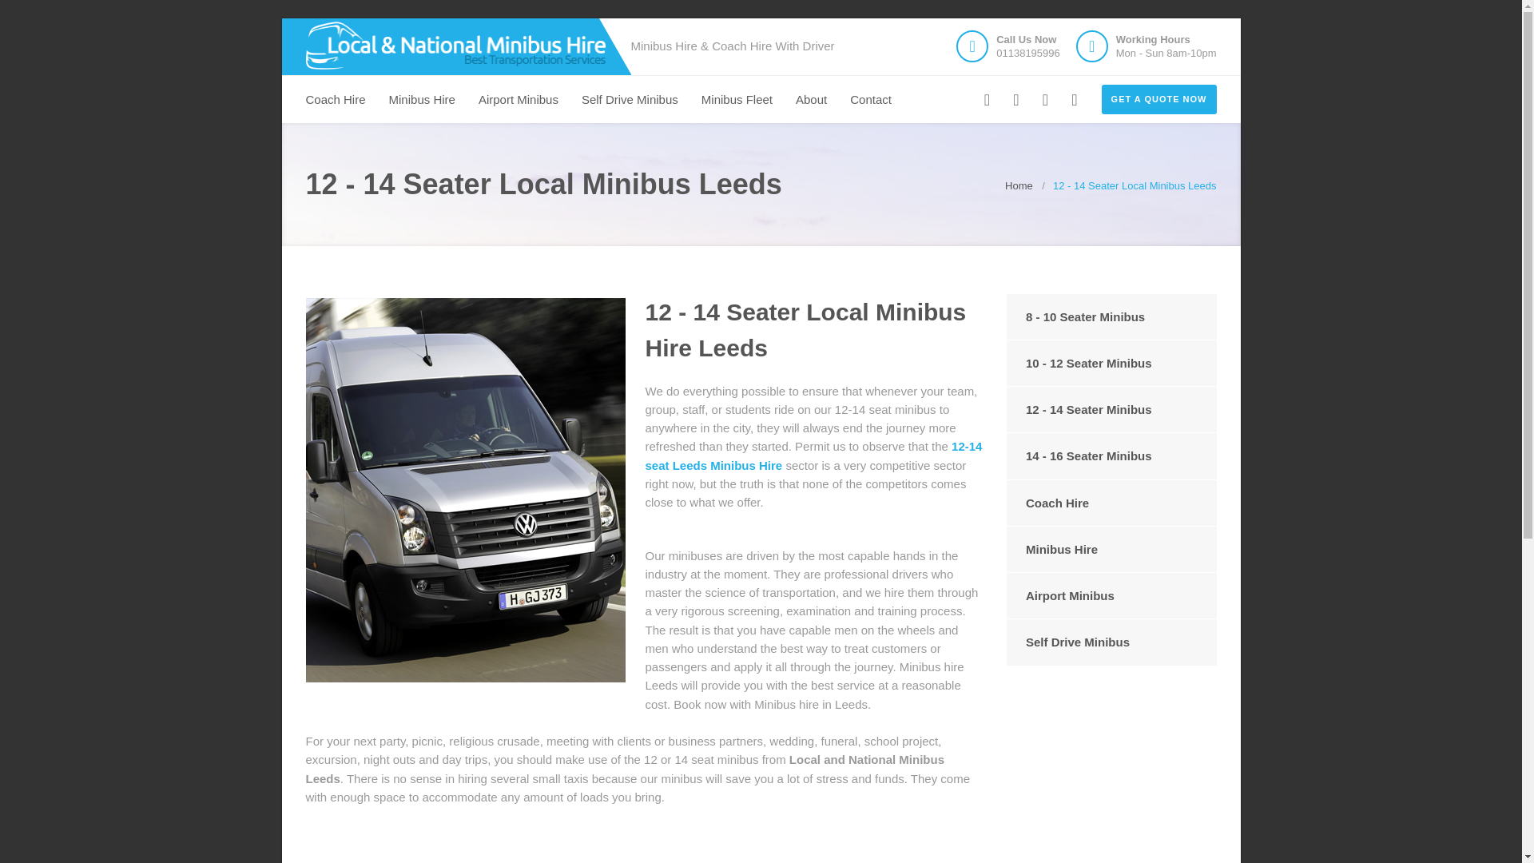 The height and width of the screenshot is (863, 1534). Describe the element at coordinates (1158, 99) in the screenshot. I see `GET A QUOTE NOW` at that location.